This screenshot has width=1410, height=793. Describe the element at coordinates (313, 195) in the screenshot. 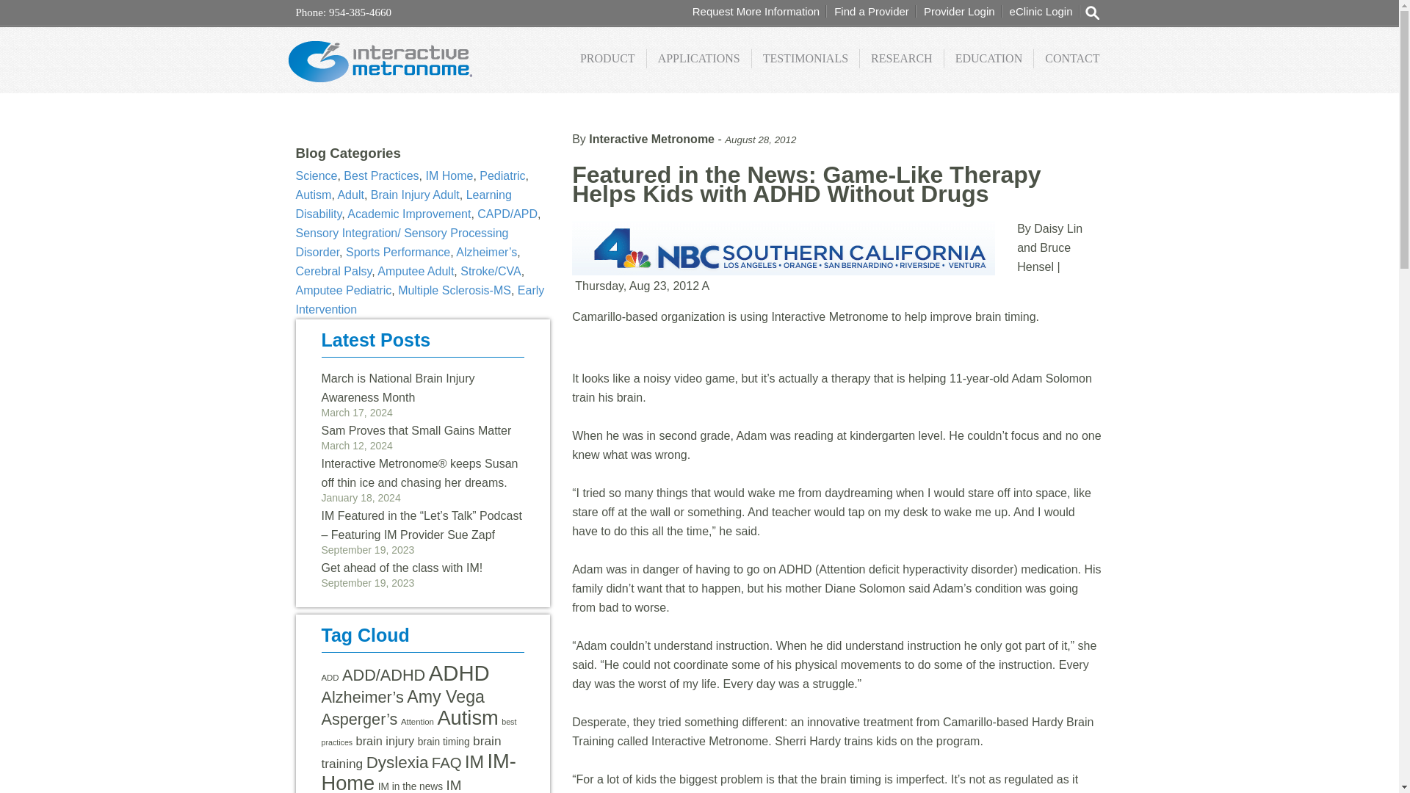

I see `View all posts in Autism` at that location.